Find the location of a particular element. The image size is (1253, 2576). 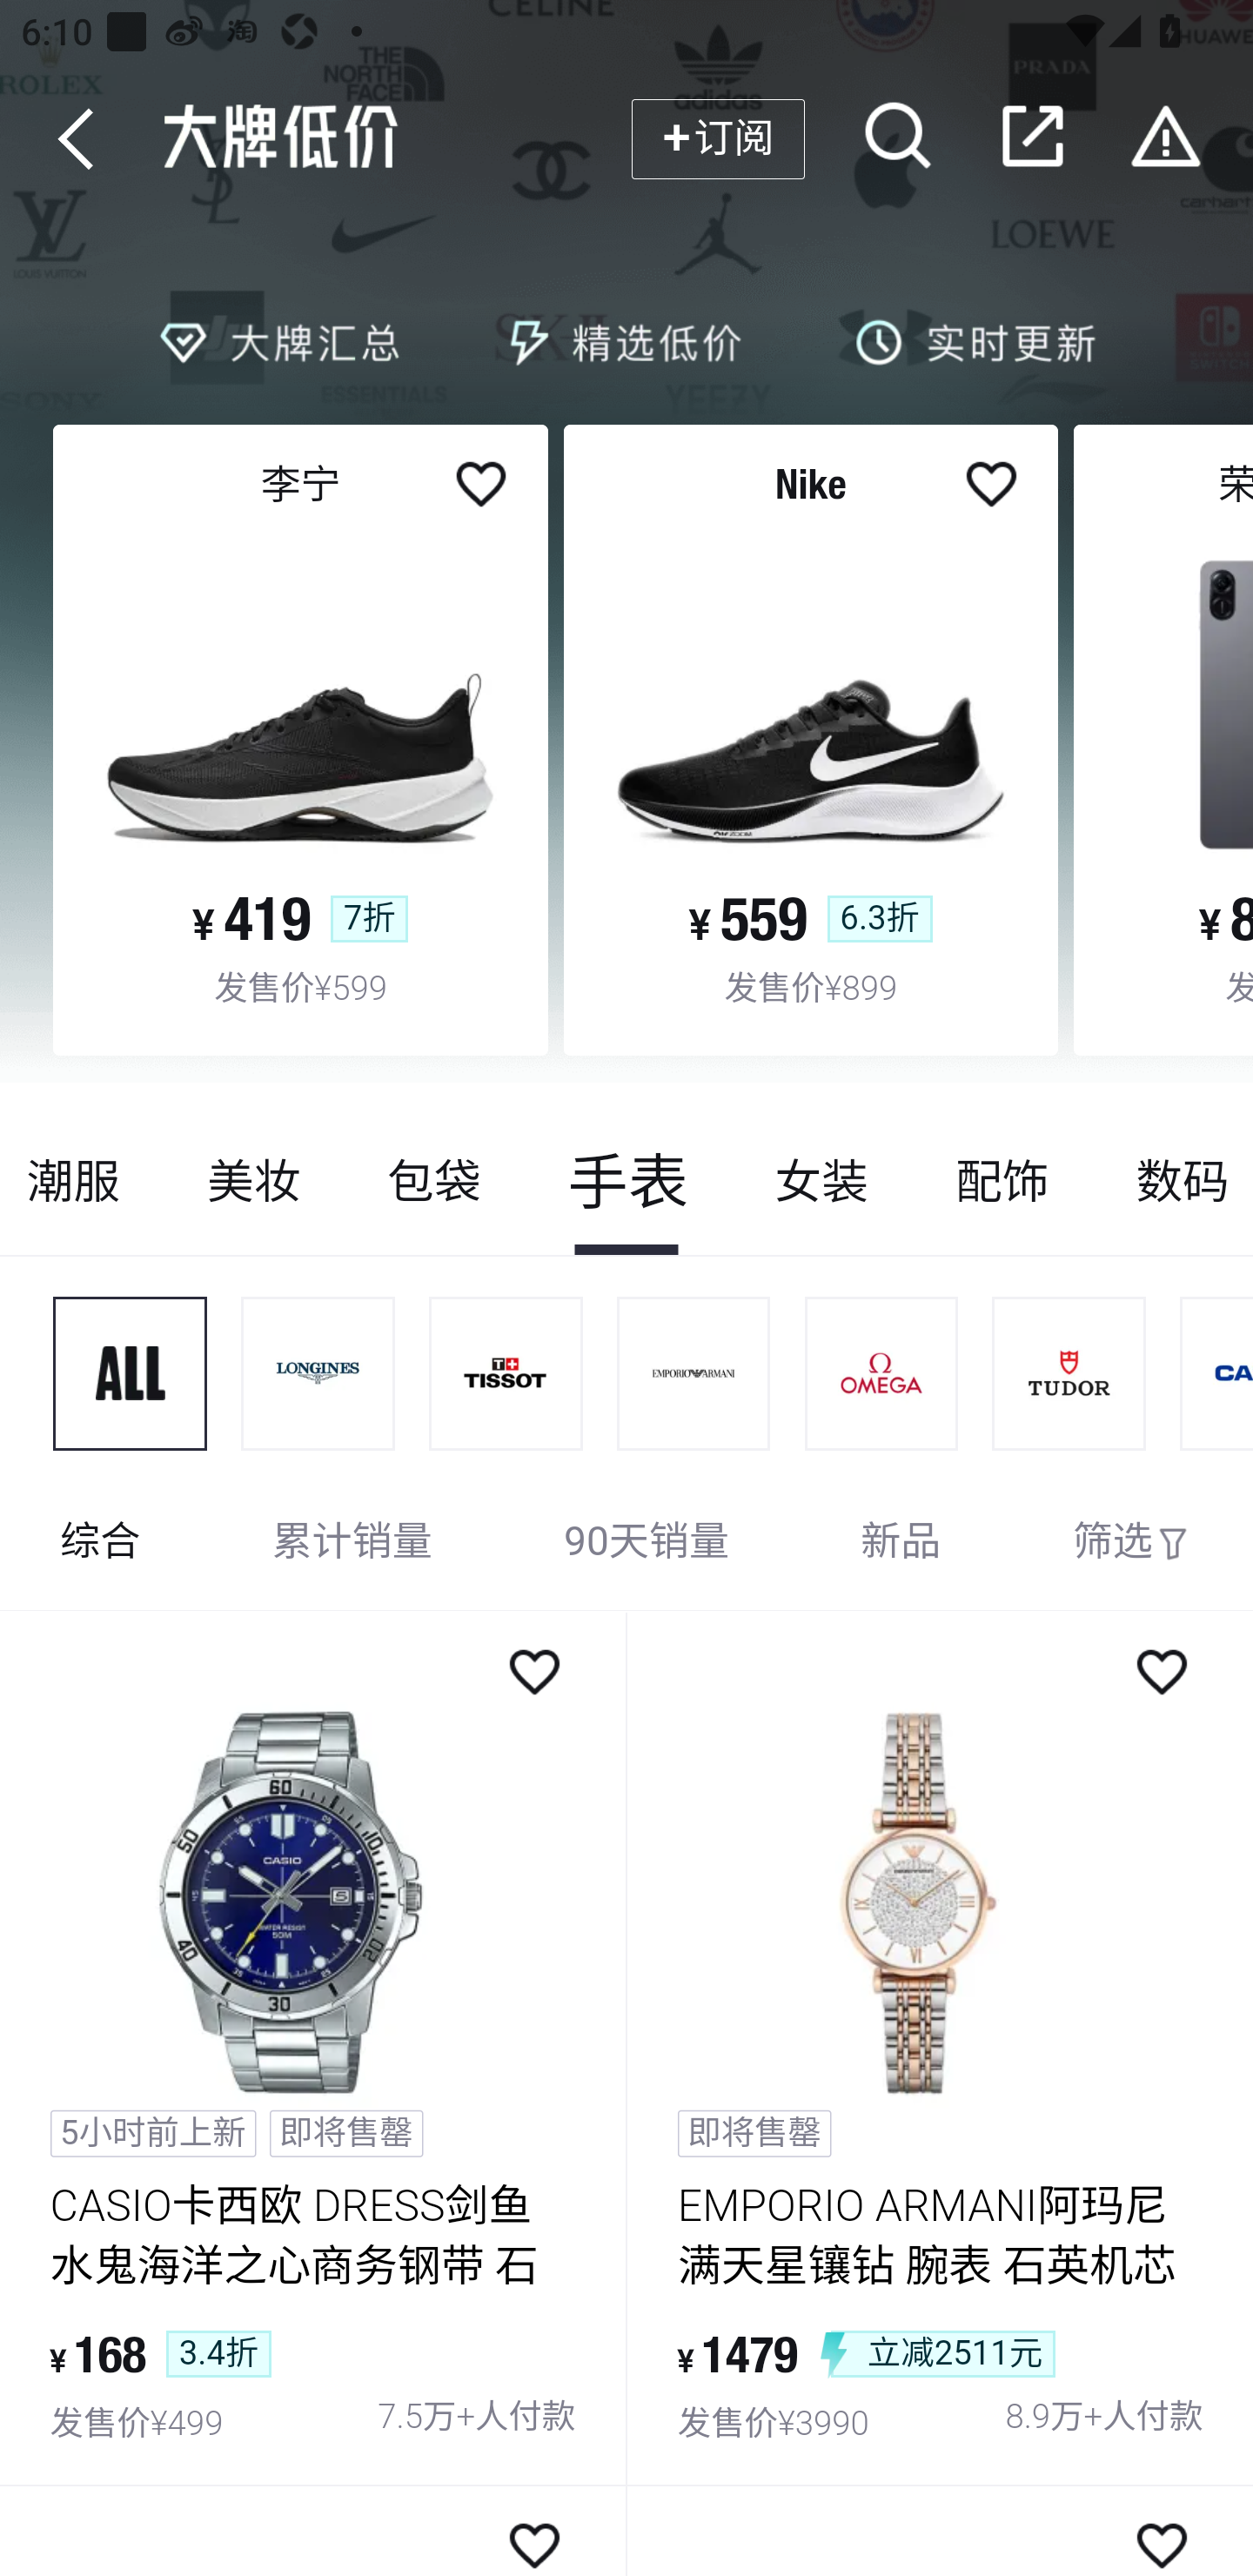

img is located at coordinates (1069, 1373).